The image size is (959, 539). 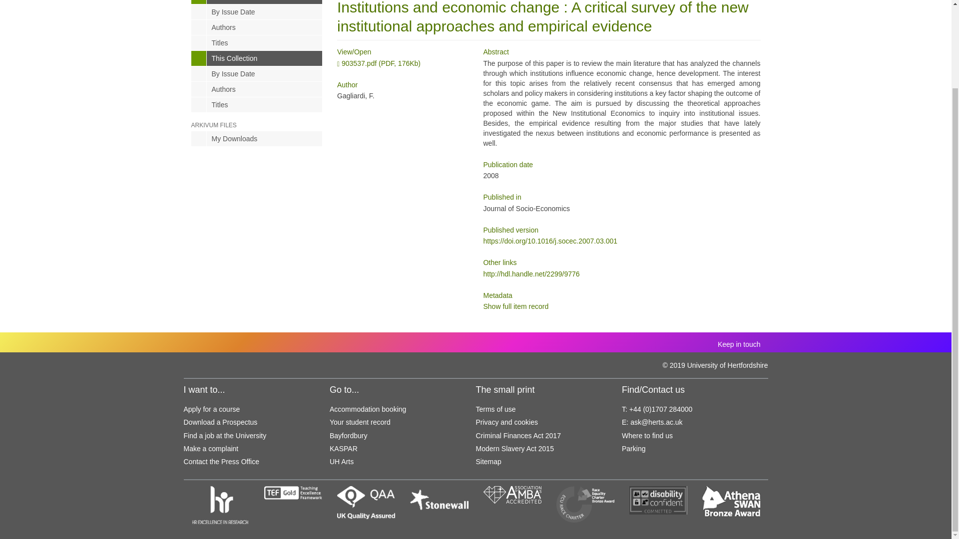 I want to click on All of UHRA, so click(x=257, y=2).